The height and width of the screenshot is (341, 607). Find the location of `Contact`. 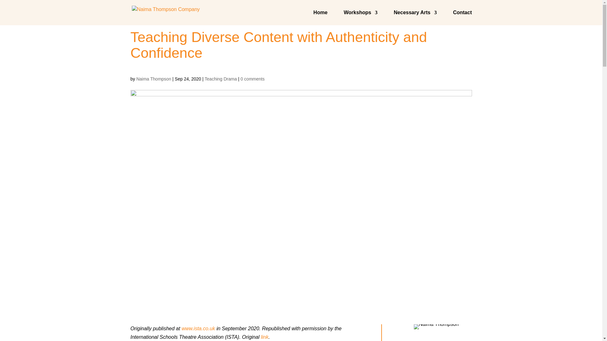

Contact is located at coordinates (462, 18).